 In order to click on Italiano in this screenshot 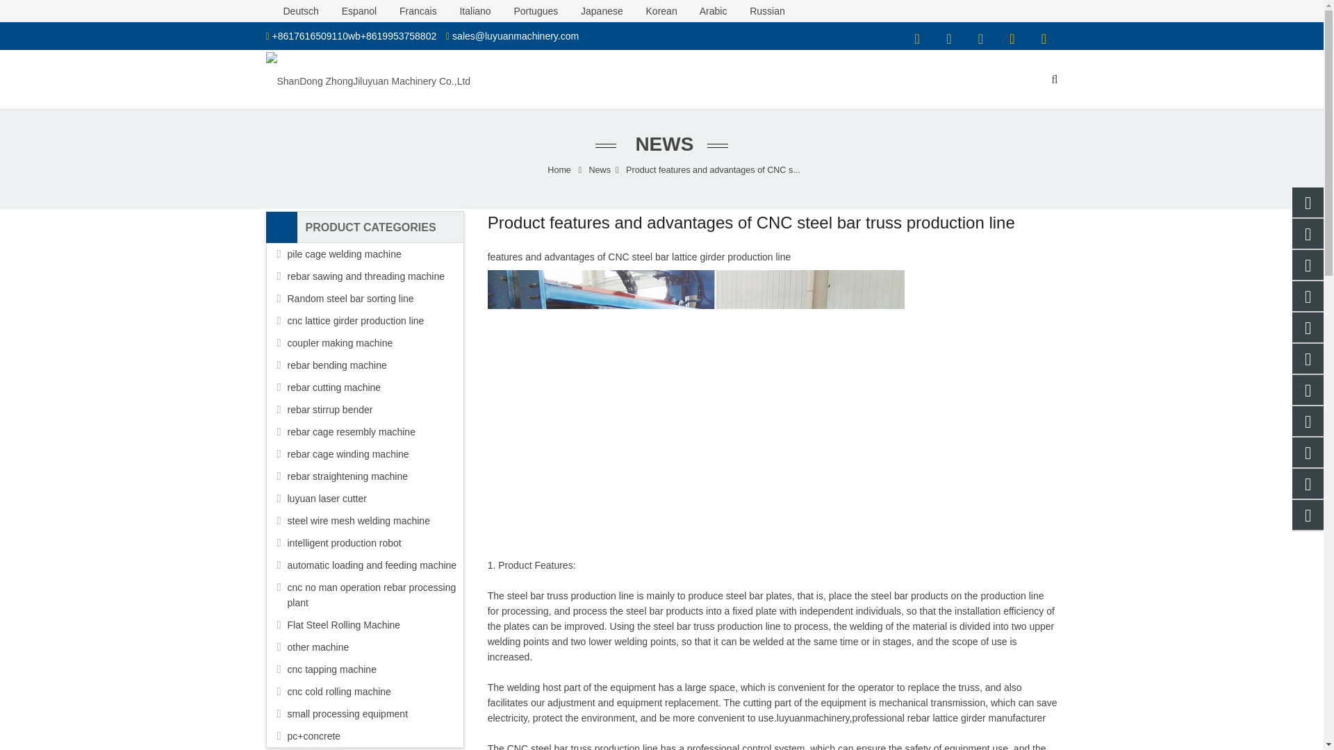, I will do `click(467, 10)`.